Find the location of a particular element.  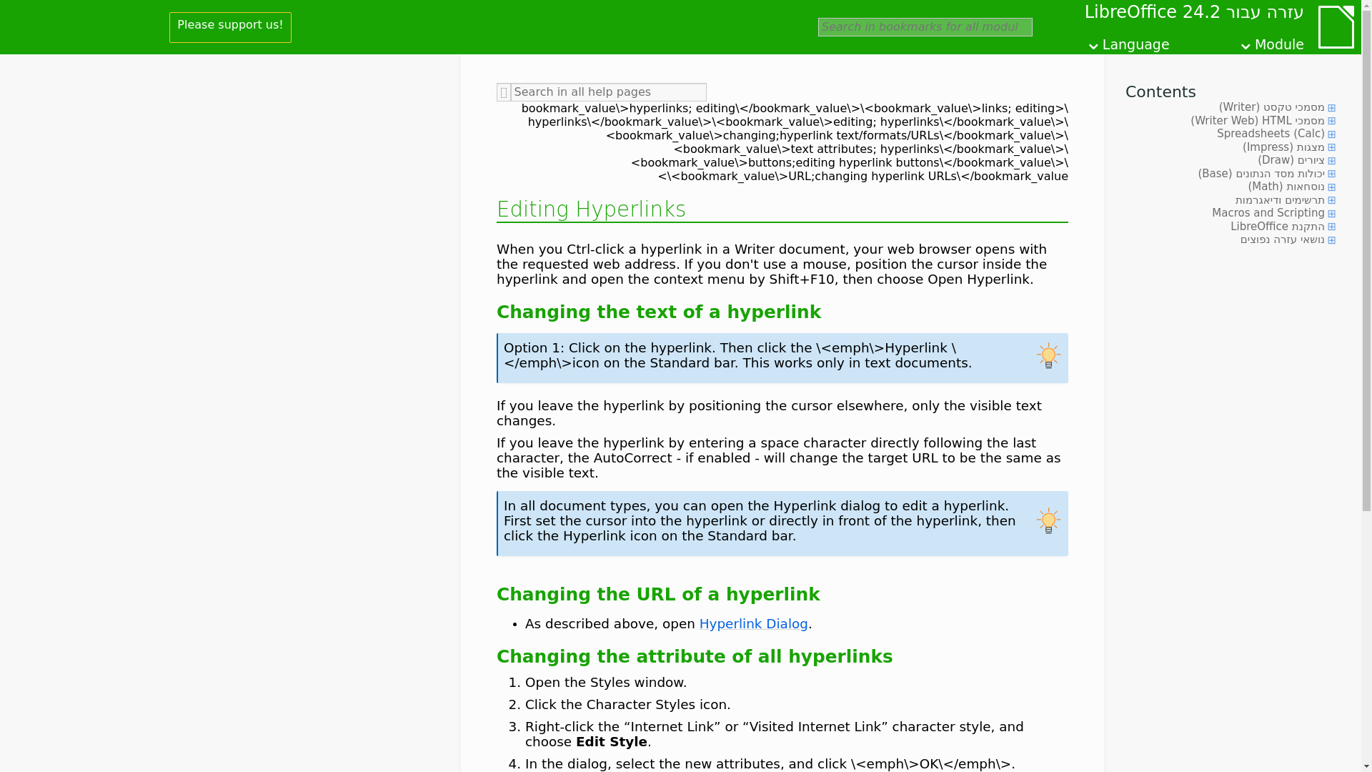

Module is located at coordinates (1271, 41).